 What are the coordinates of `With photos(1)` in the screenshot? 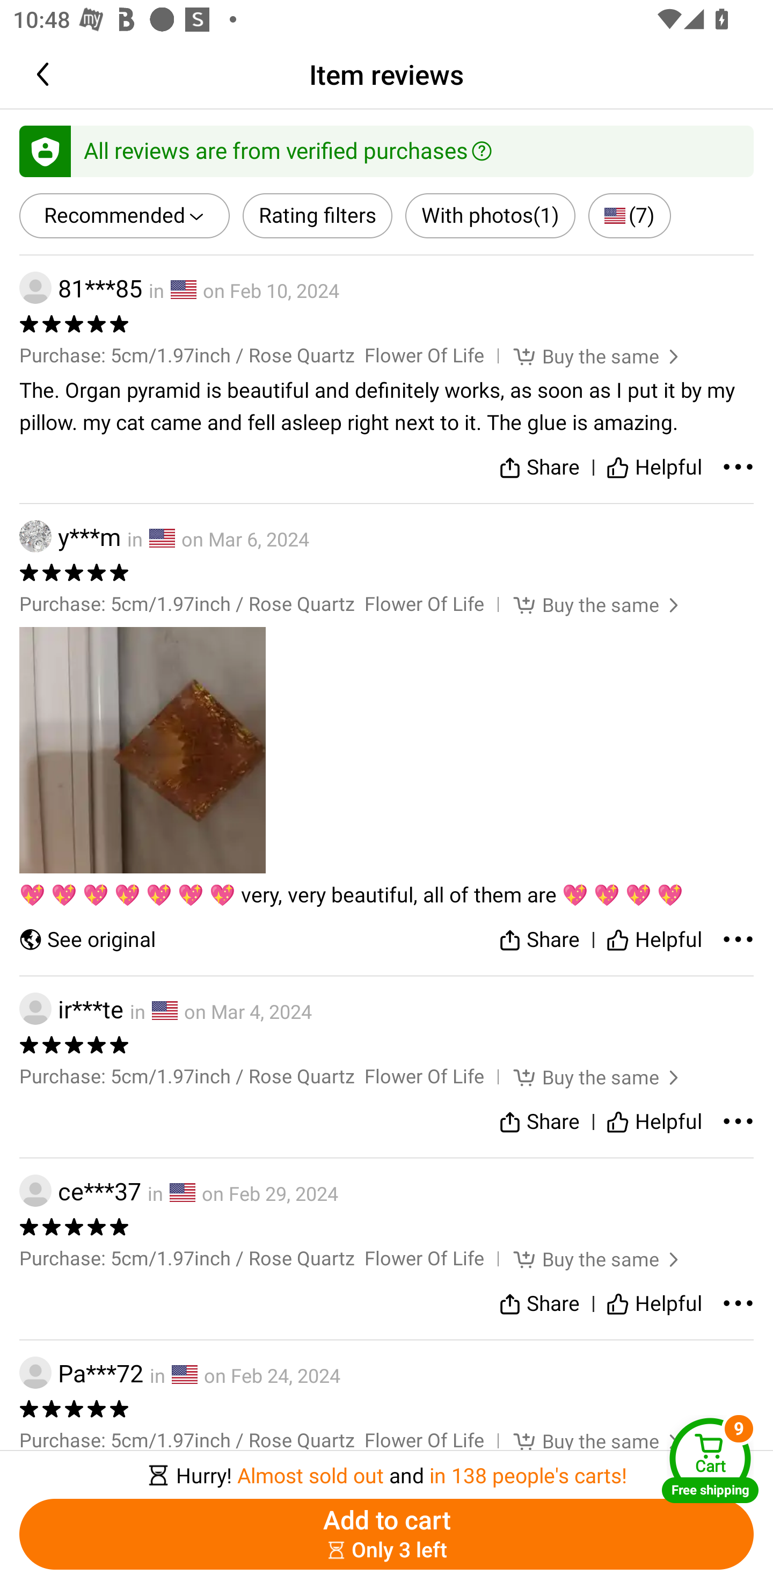 It's located at (490, 216).